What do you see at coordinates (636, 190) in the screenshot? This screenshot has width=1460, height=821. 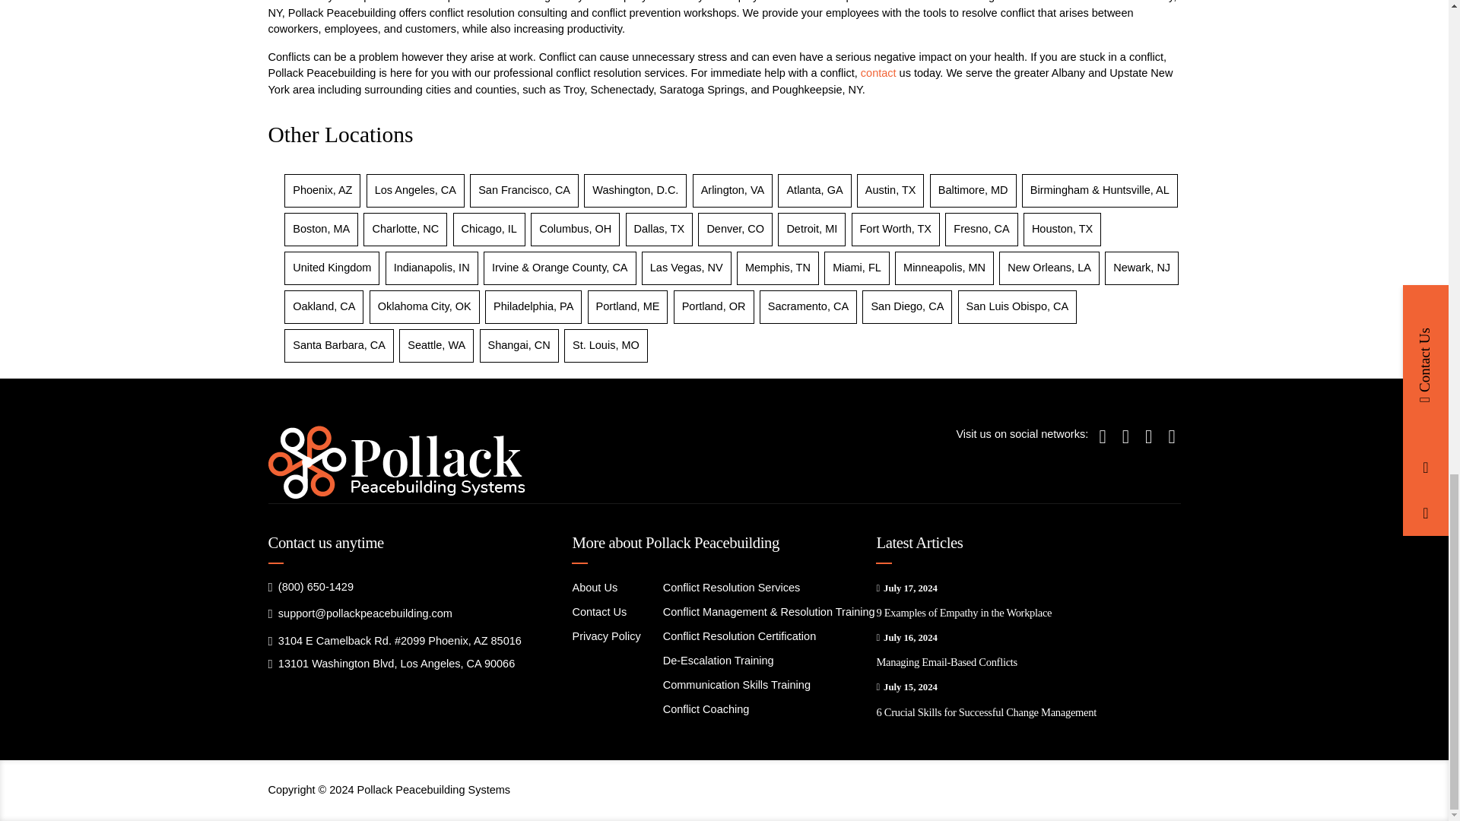 I see `Washington, D.C.` at bounding box center [636, 190].